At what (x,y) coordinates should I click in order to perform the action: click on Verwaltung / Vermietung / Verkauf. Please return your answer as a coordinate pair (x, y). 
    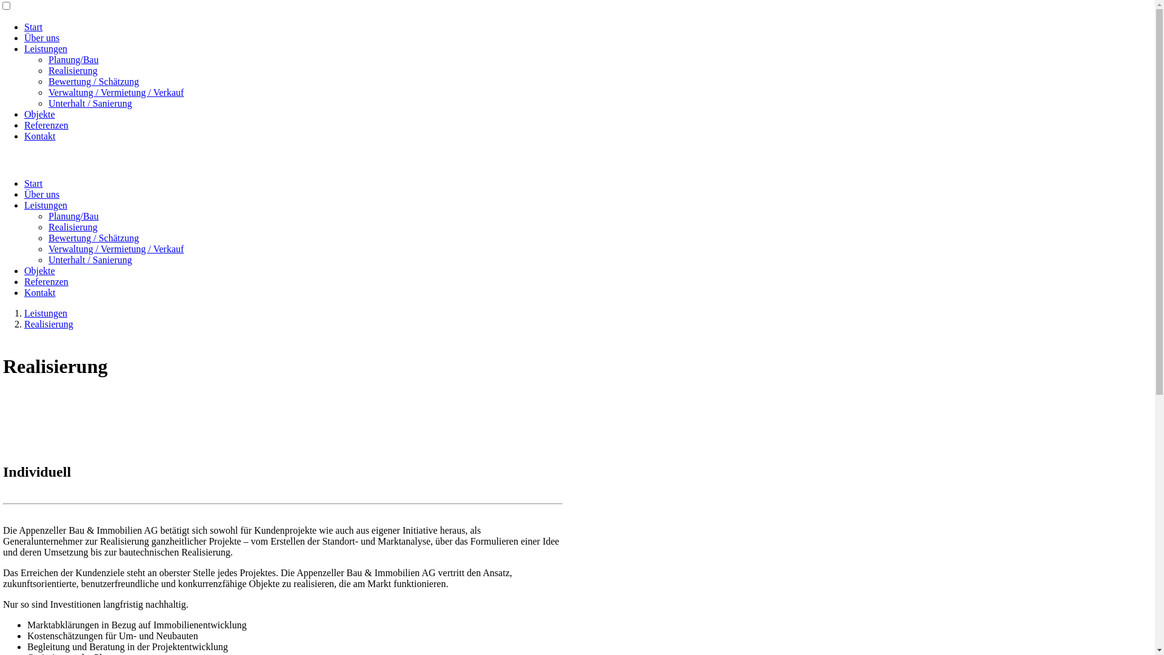
    Looking at the image, I should click on (116, 92).